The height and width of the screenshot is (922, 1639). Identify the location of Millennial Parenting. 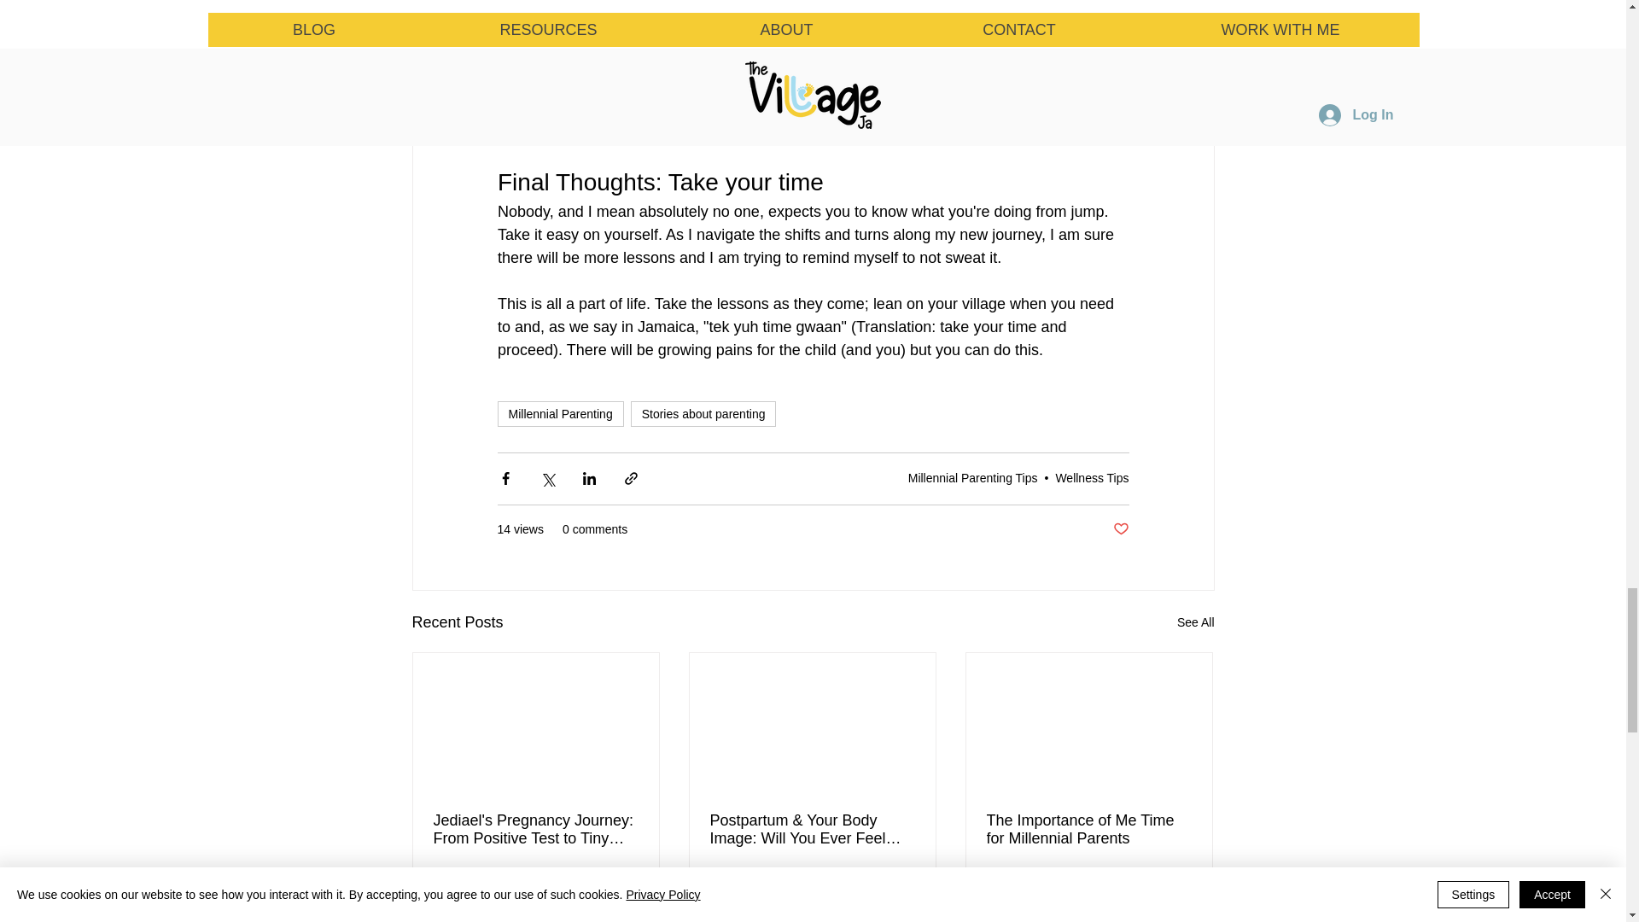
(1195, 622).